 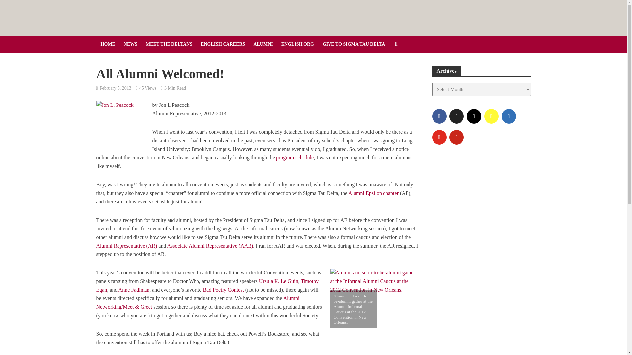 I want to click on NEWS, so click(x=130, y=44).